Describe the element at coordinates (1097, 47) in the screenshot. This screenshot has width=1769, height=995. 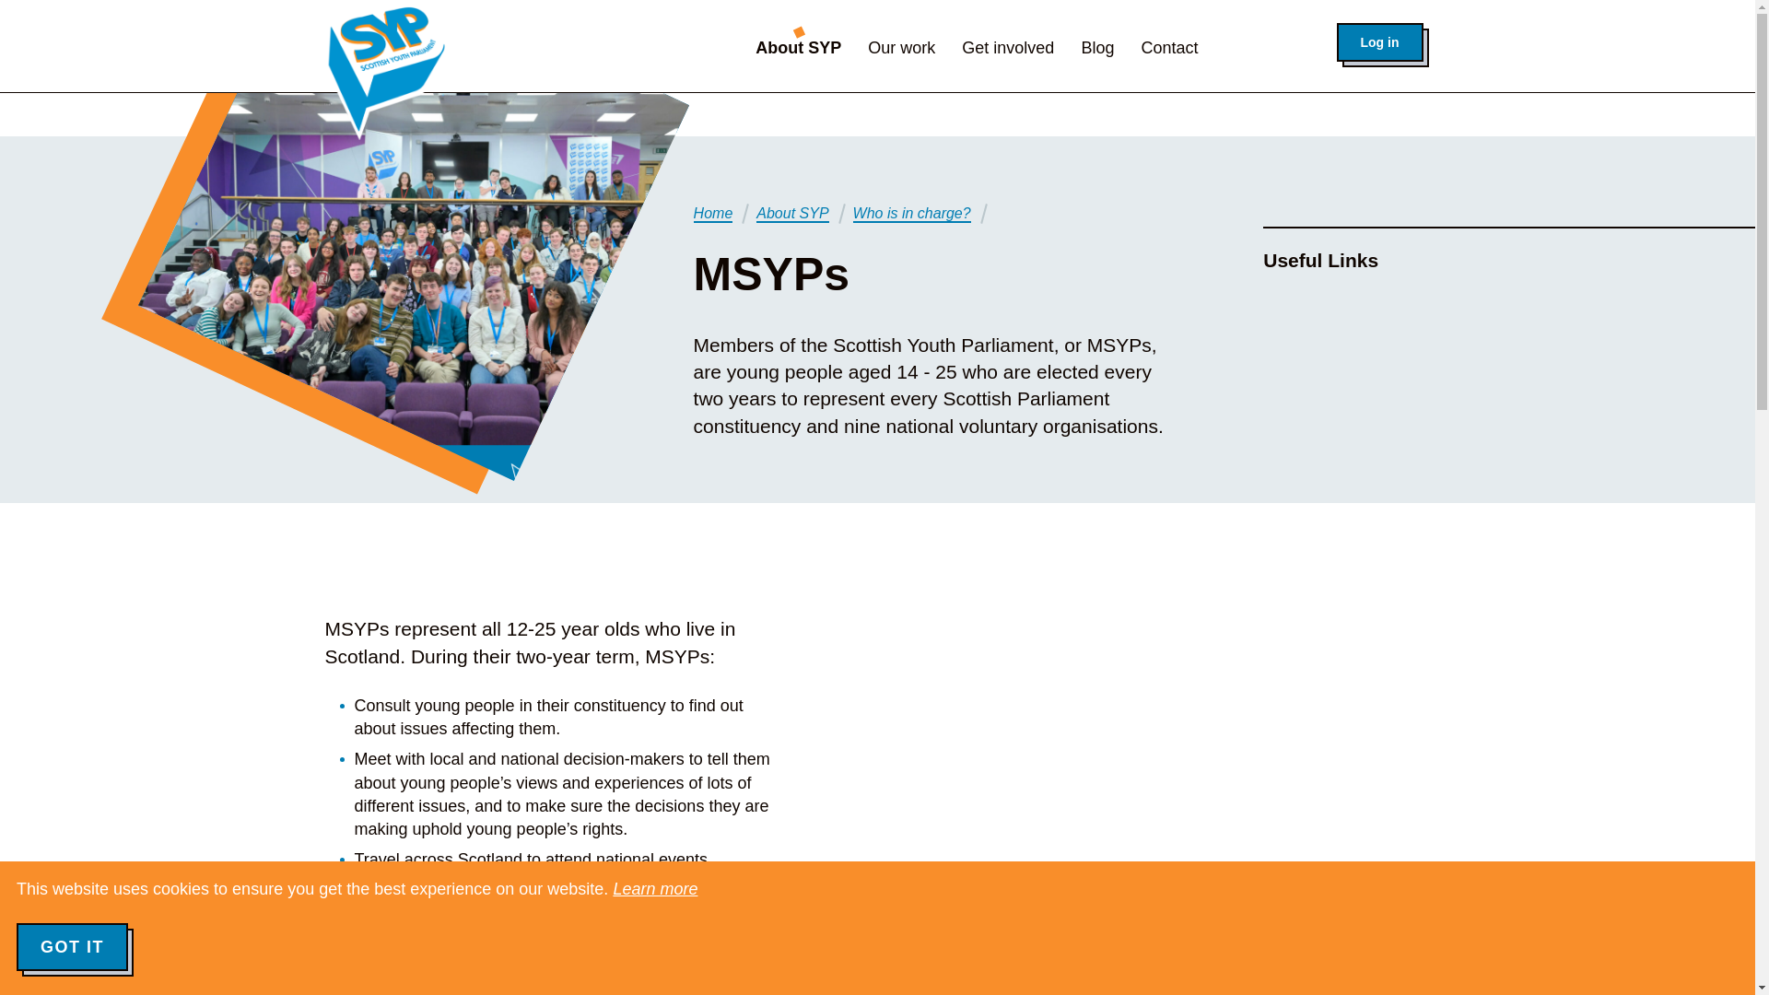
I see `Blog` at that location.